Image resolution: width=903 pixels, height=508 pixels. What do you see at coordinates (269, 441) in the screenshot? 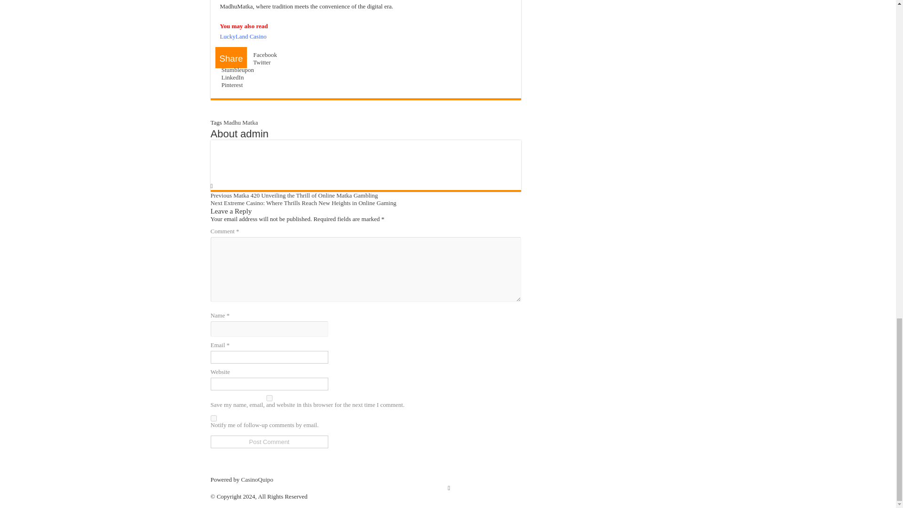
I see `Post Comment` at bounding box center [269, 441].